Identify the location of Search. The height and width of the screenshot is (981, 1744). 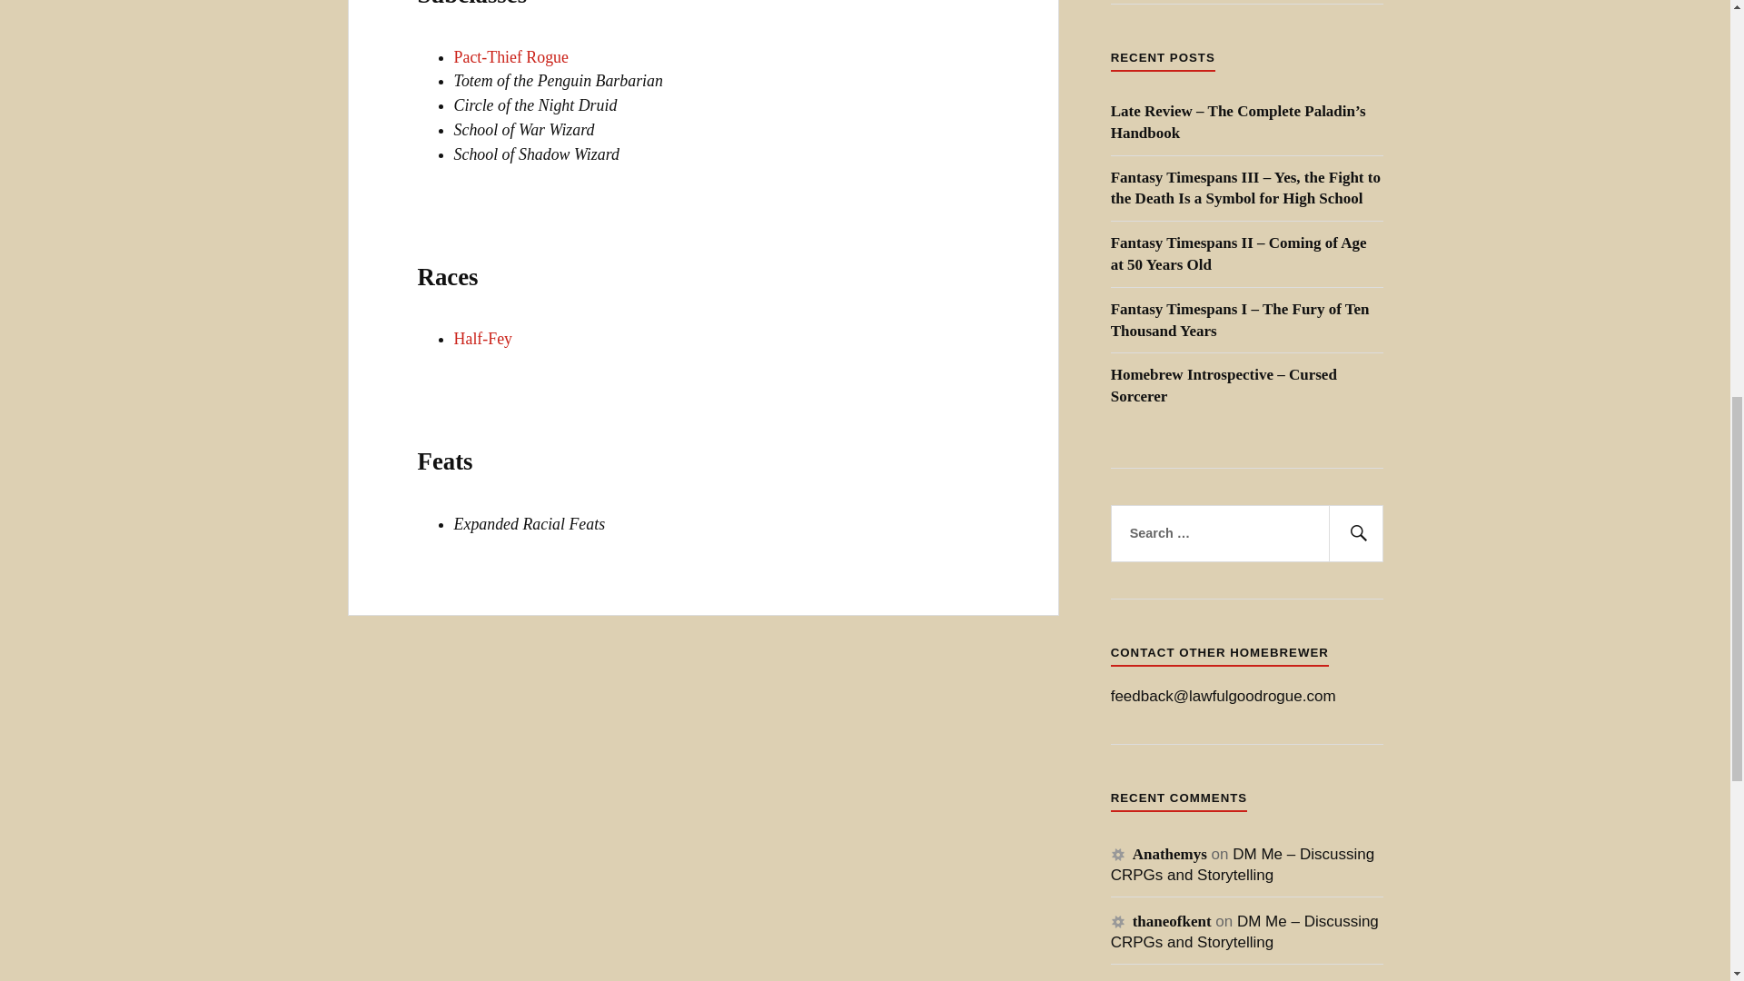
(1355, 534).